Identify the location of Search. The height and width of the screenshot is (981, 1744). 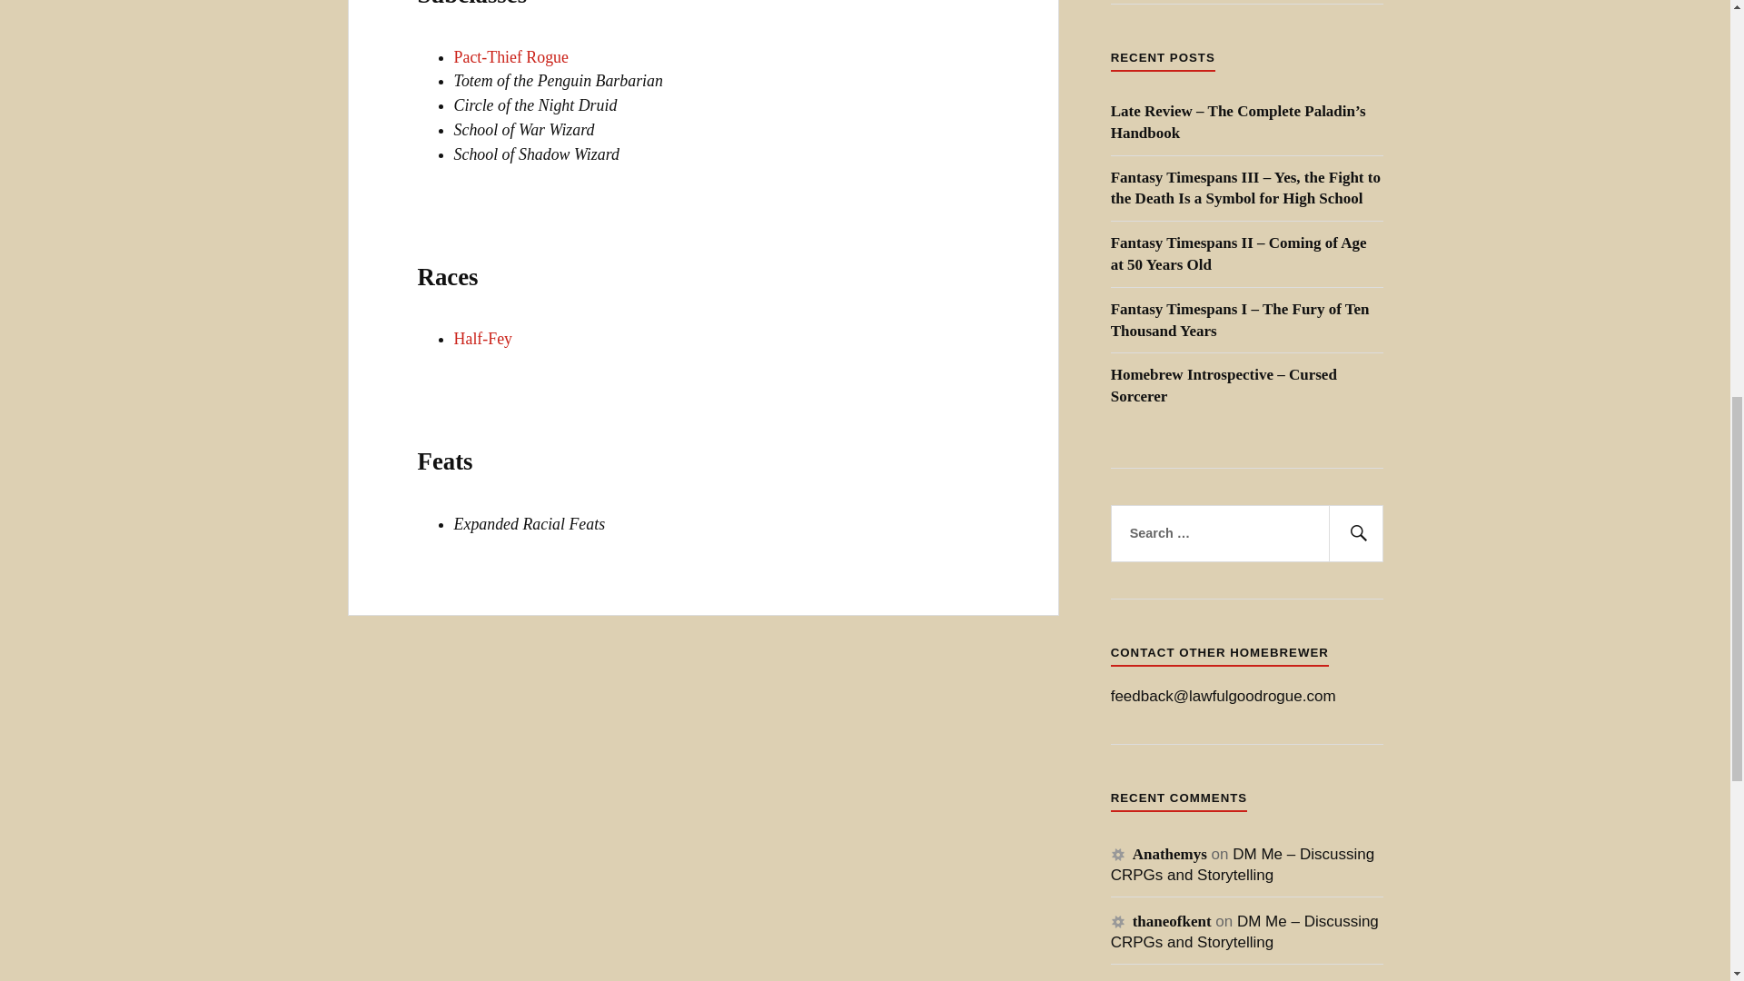
(1355, 534).